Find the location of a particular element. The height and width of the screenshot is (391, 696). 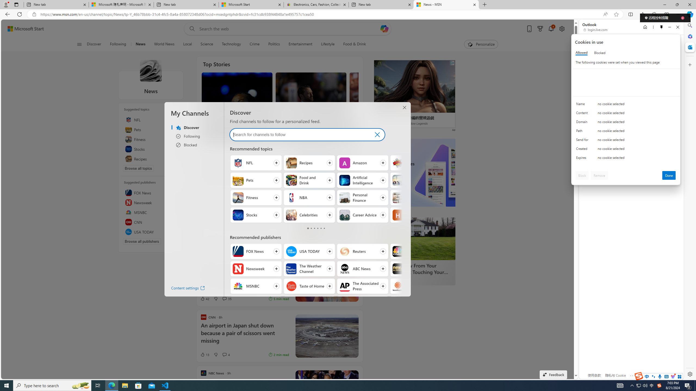

Local is located at coordinates (187, 44).